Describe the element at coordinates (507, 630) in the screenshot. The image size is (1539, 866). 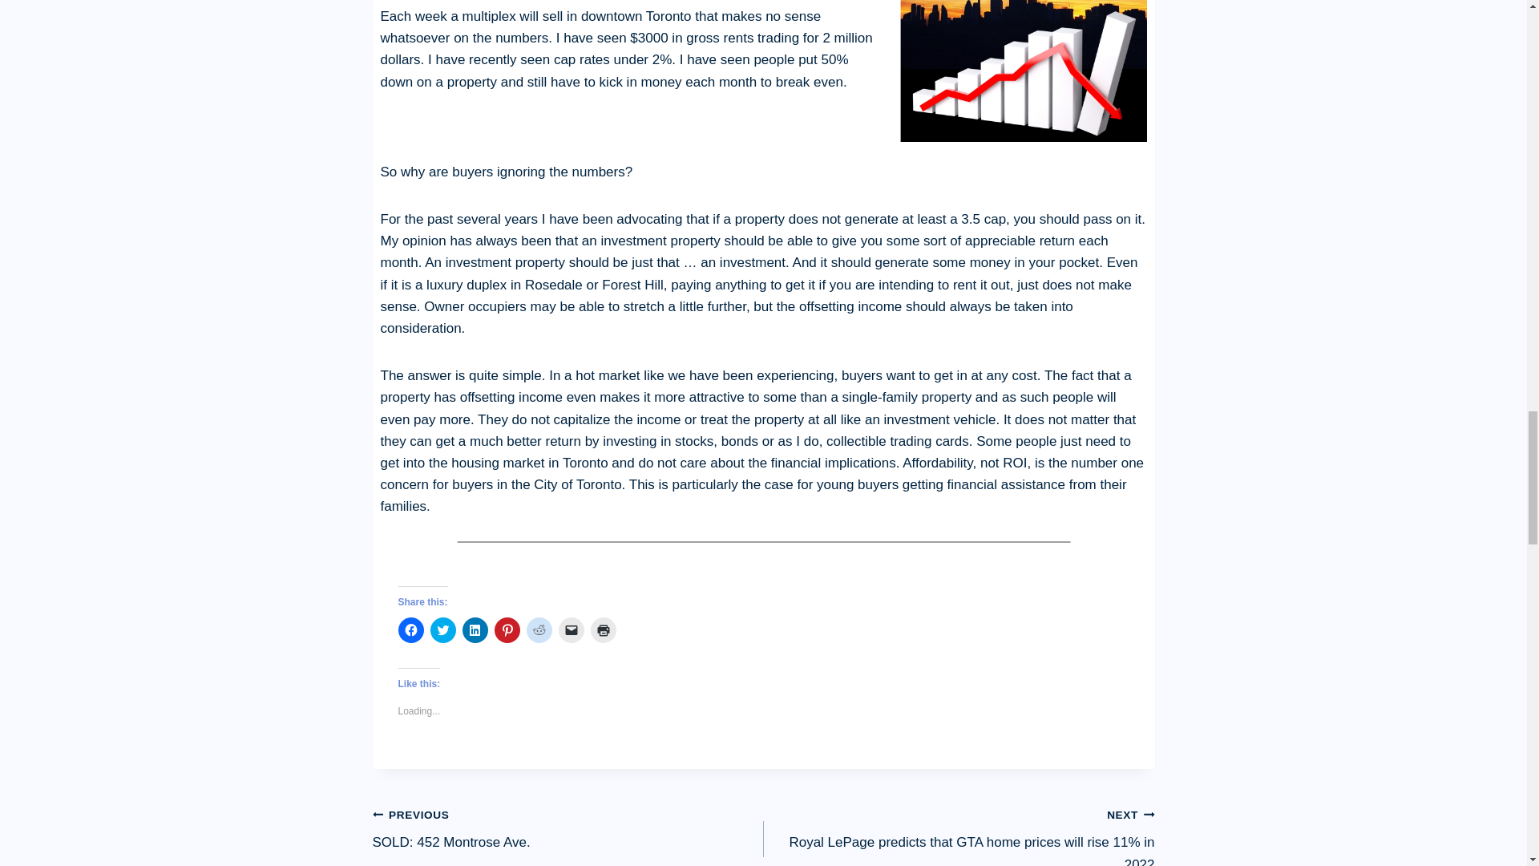
I see `Click to share on Pinterest` at that location.